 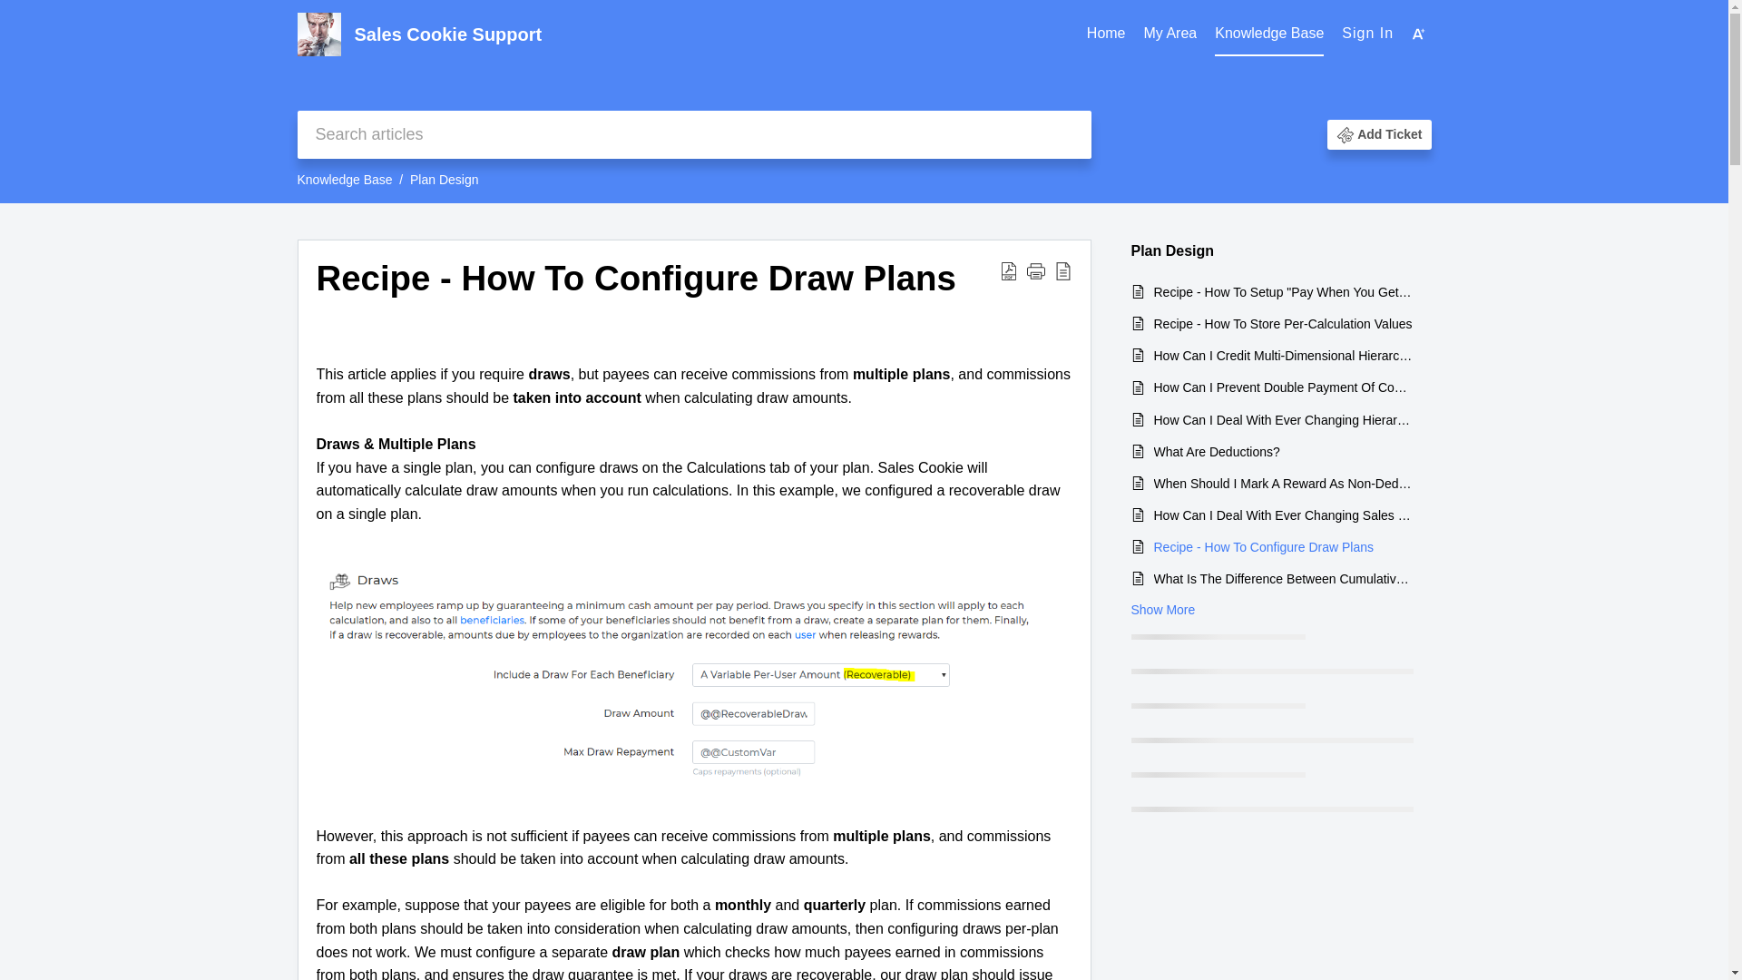 I want to click on Home, so click(x=1106, y=34).